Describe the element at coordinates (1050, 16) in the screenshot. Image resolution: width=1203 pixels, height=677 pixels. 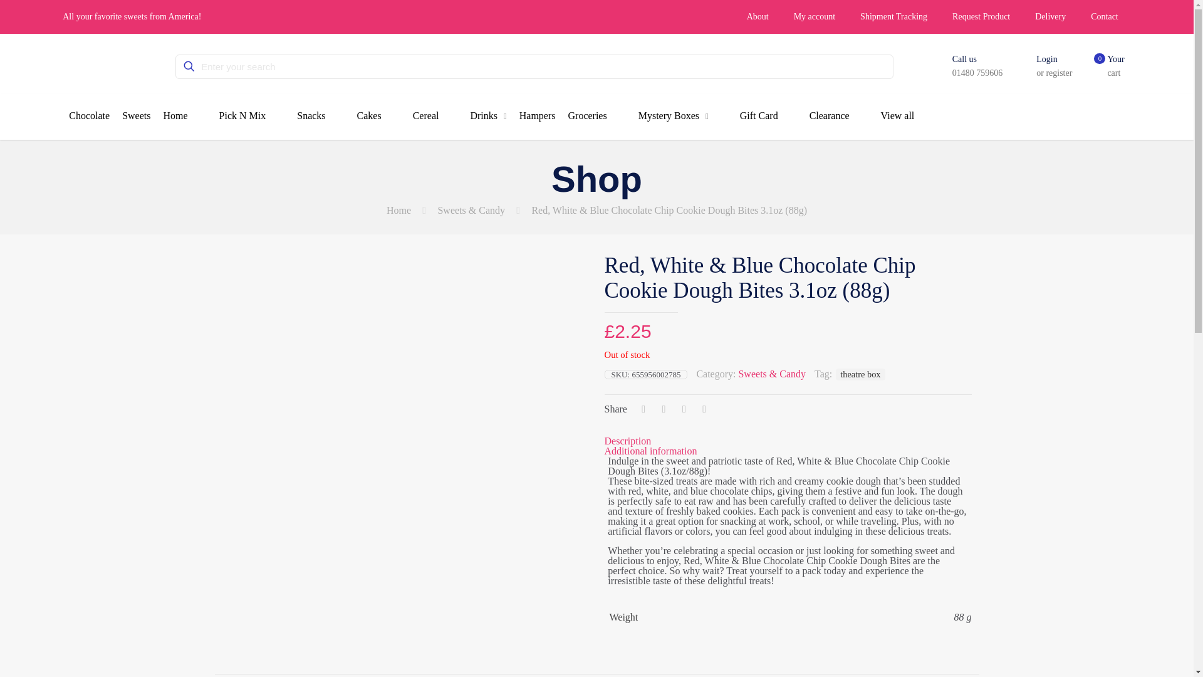
I see `Delivery` at that location.